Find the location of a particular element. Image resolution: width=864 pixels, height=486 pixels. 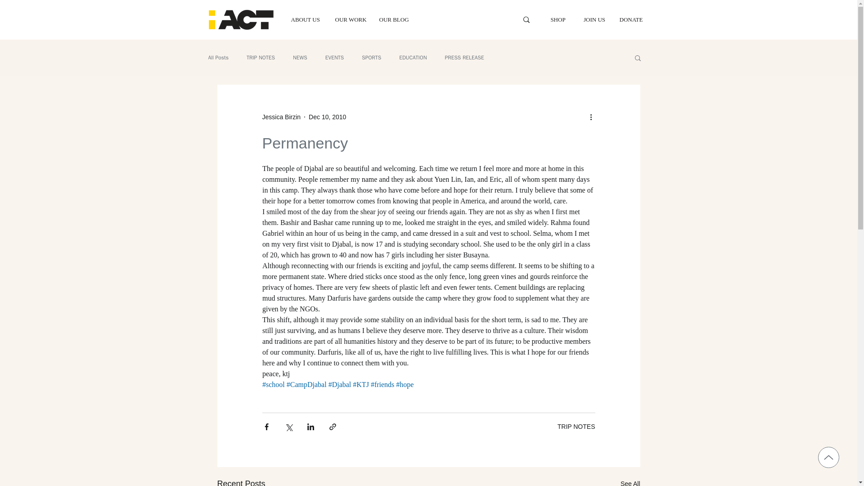

SHOP is located at coordinates (558, 19).